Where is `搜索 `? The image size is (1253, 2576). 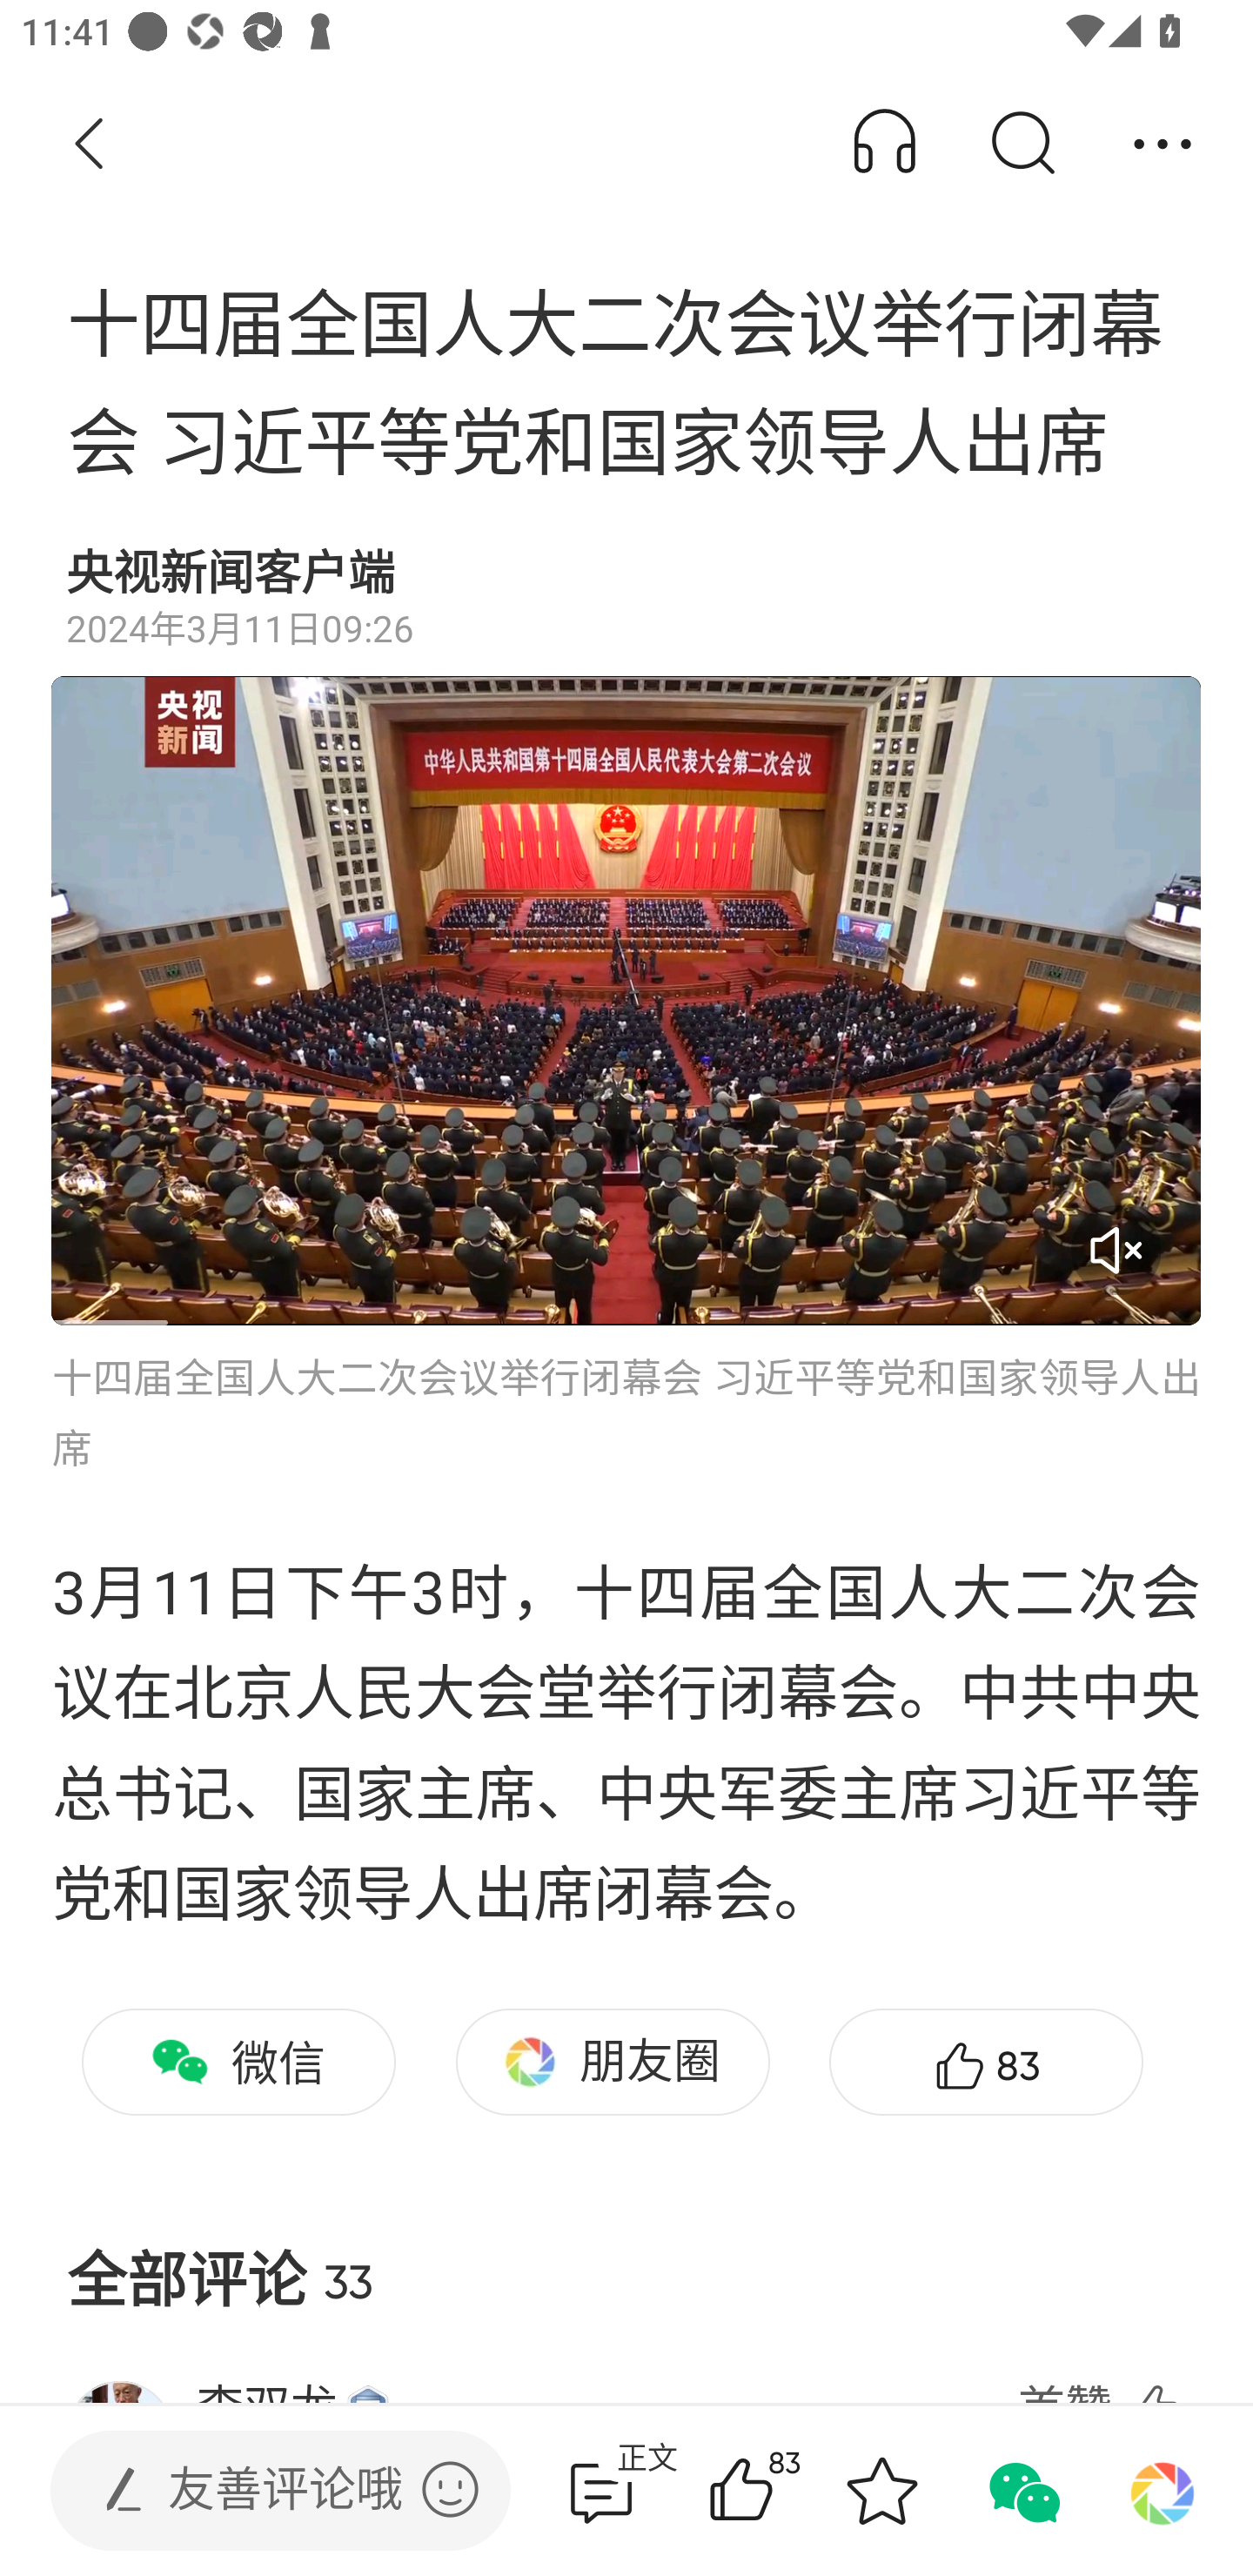
搜索  is located at coordinates (1022, 144).